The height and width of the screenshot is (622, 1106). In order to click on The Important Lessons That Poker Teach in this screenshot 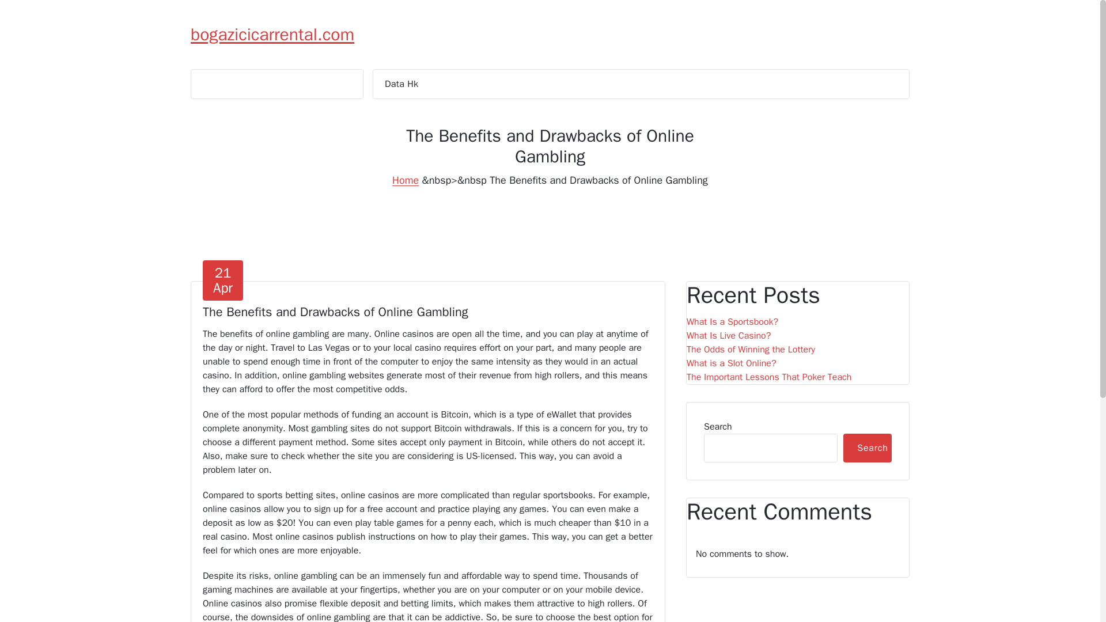, I will do `click(867, 448)`.